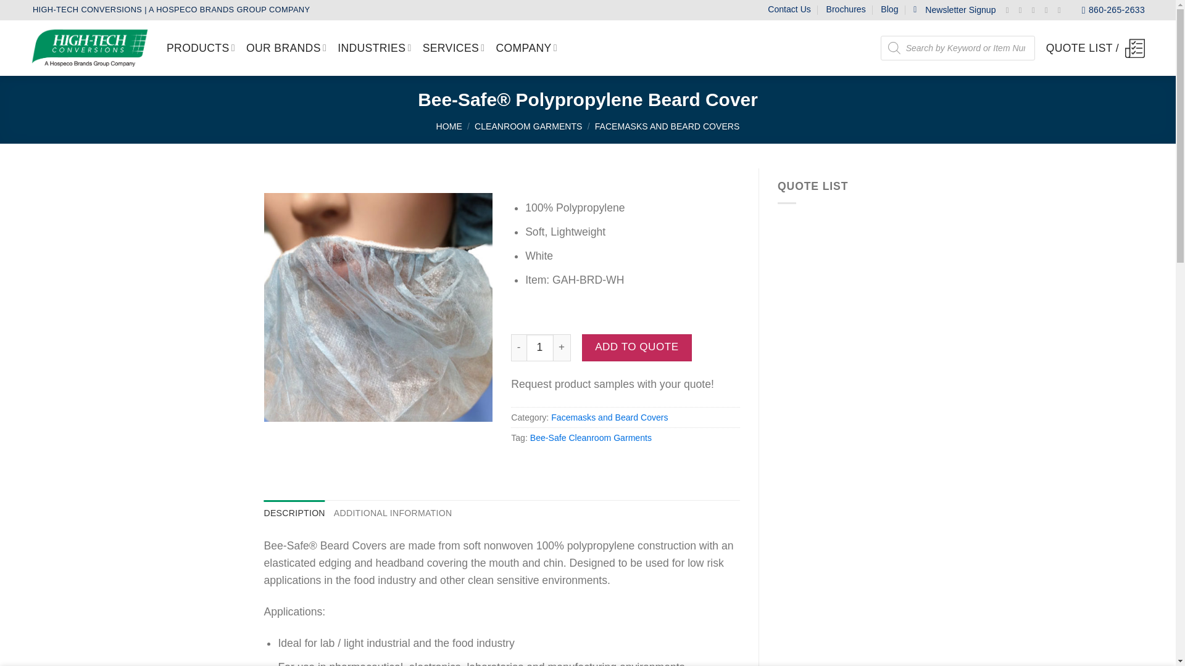 The image size is (1185, 666). Describe the element at coordinates (1113, 10) in the screenshot. I see `860-265-2633` at that location.